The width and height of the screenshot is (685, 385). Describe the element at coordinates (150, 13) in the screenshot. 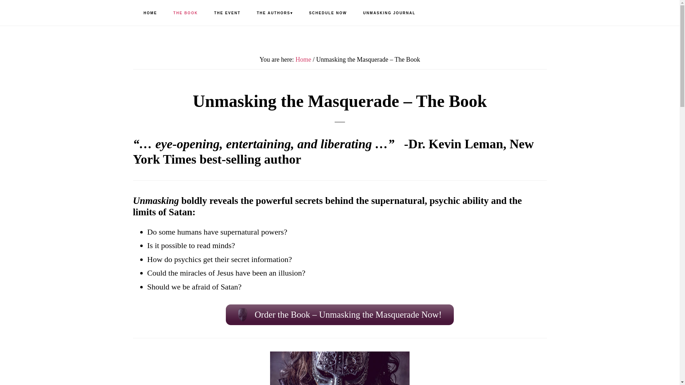

I see `HOME` at that location.